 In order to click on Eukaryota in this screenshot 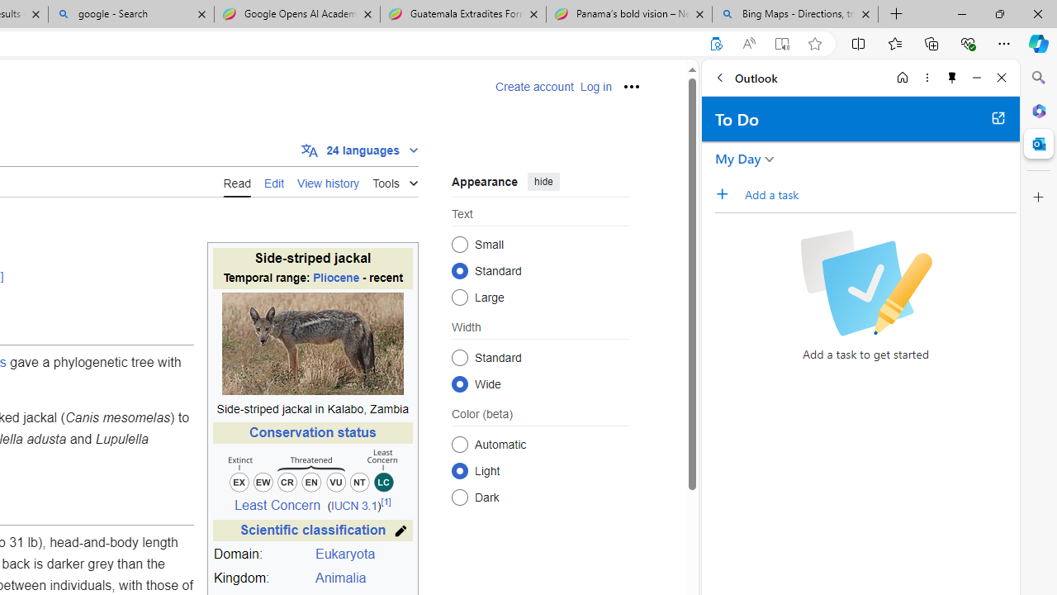, I will do `click(363, 555)`.